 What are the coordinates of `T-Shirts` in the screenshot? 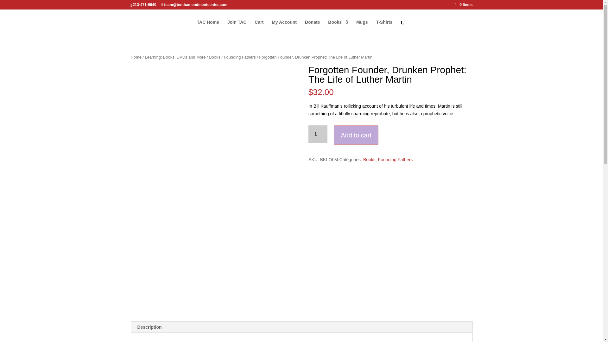 It's located at (384, 27).